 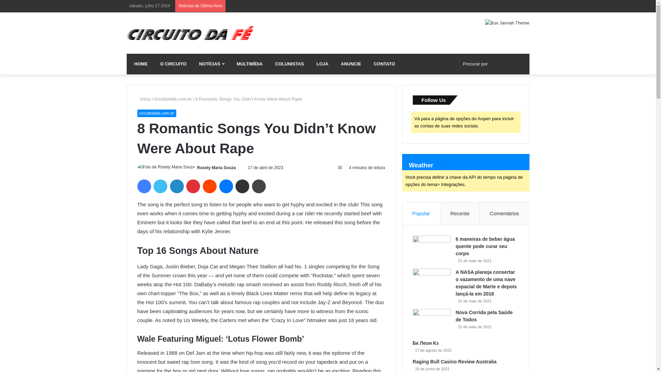 What do you see at coordinates (431, 6) in the screenshot?
I see `Twitter` at bounding box center [431, 6].